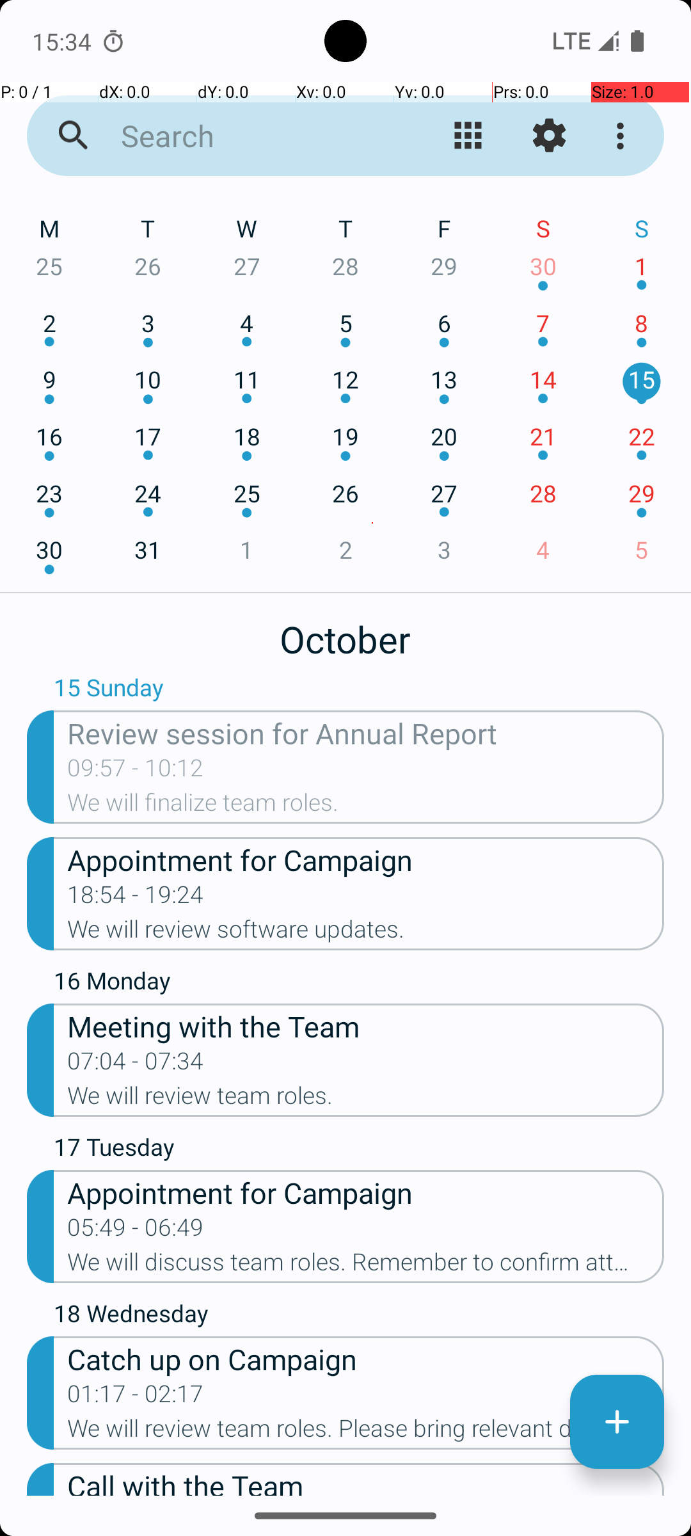 This screenshot has width=691, height=1536. I want to click on 05:49 - 06:49, so click(136, 1231).